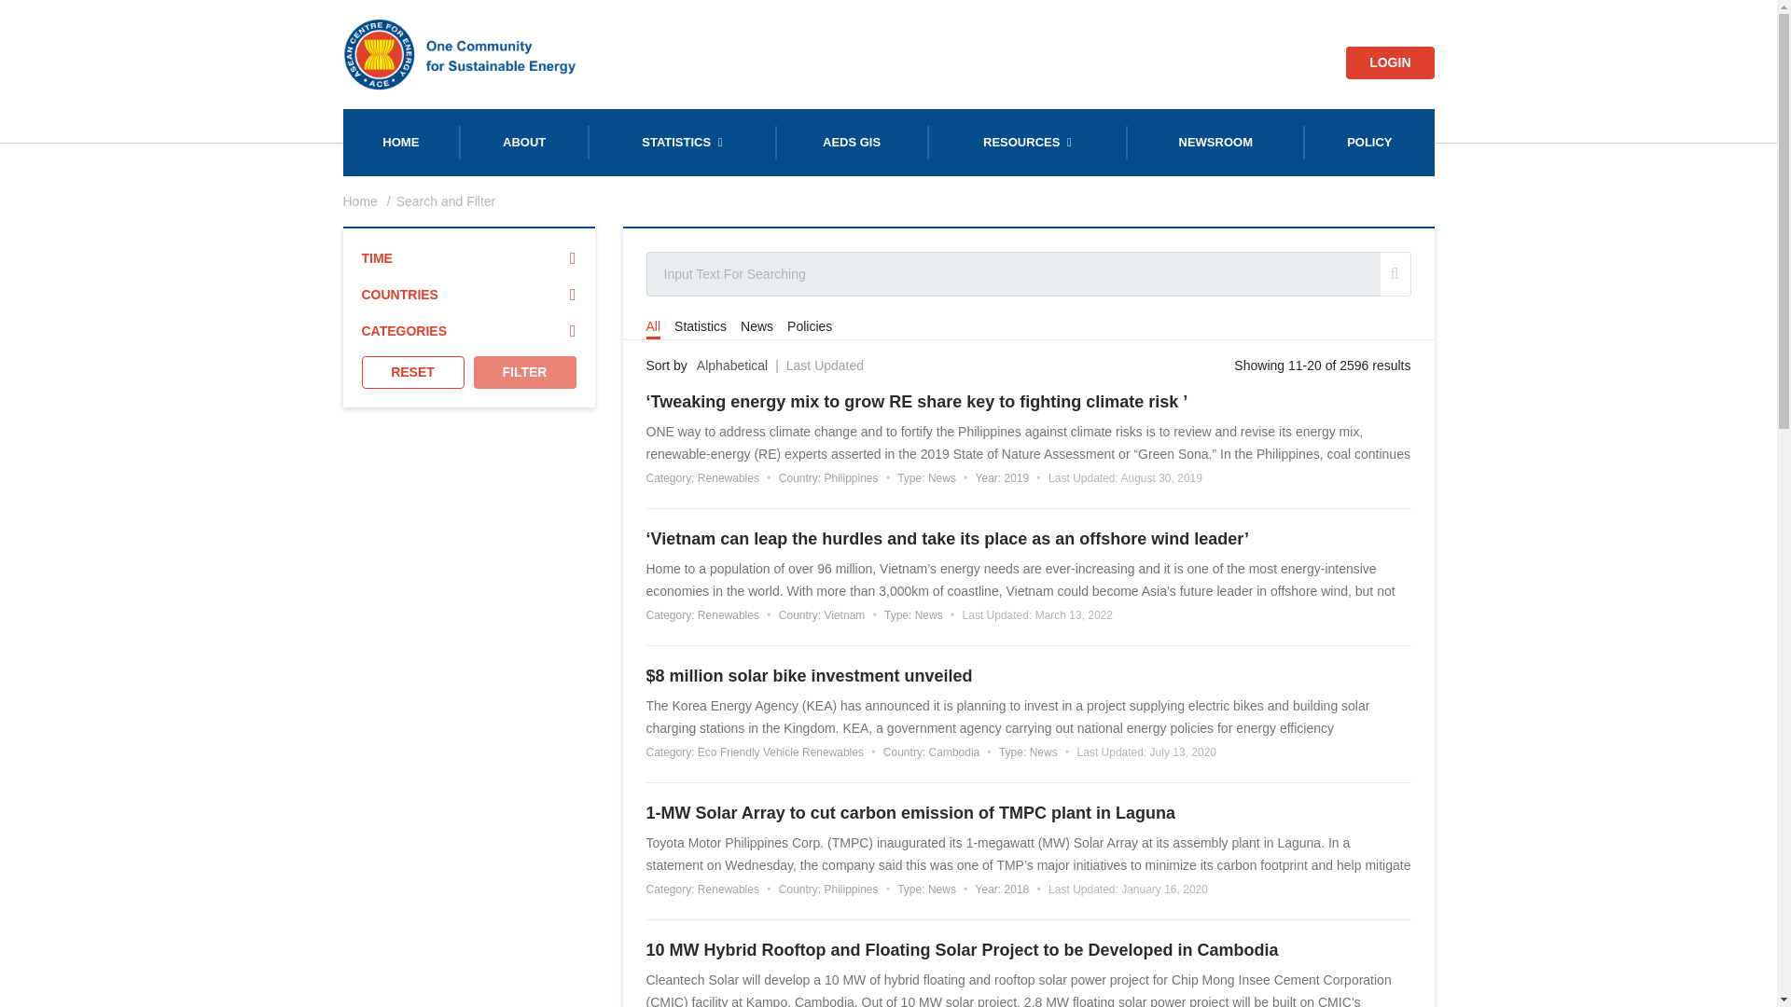 This screenshot has height=1007, width=1791. I want to click on STATISTICS, so click(682, 142).